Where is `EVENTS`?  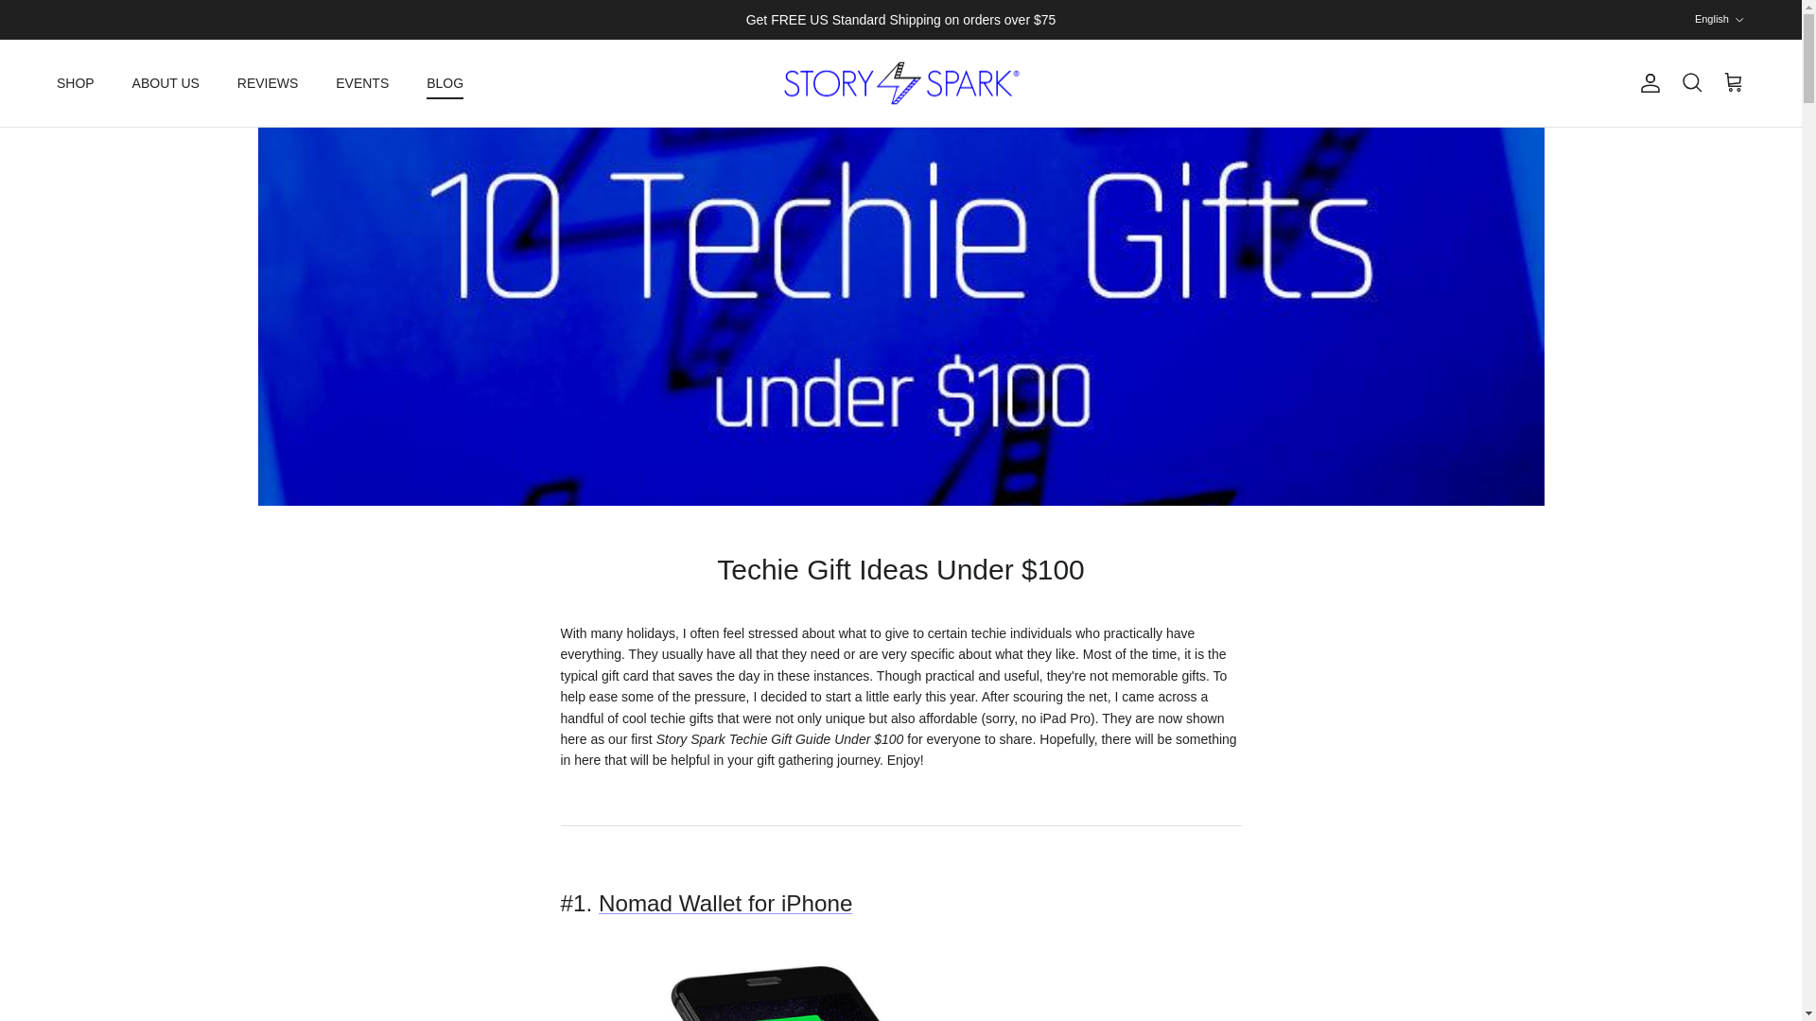
EVENTS is located at coordinates (361, 83).